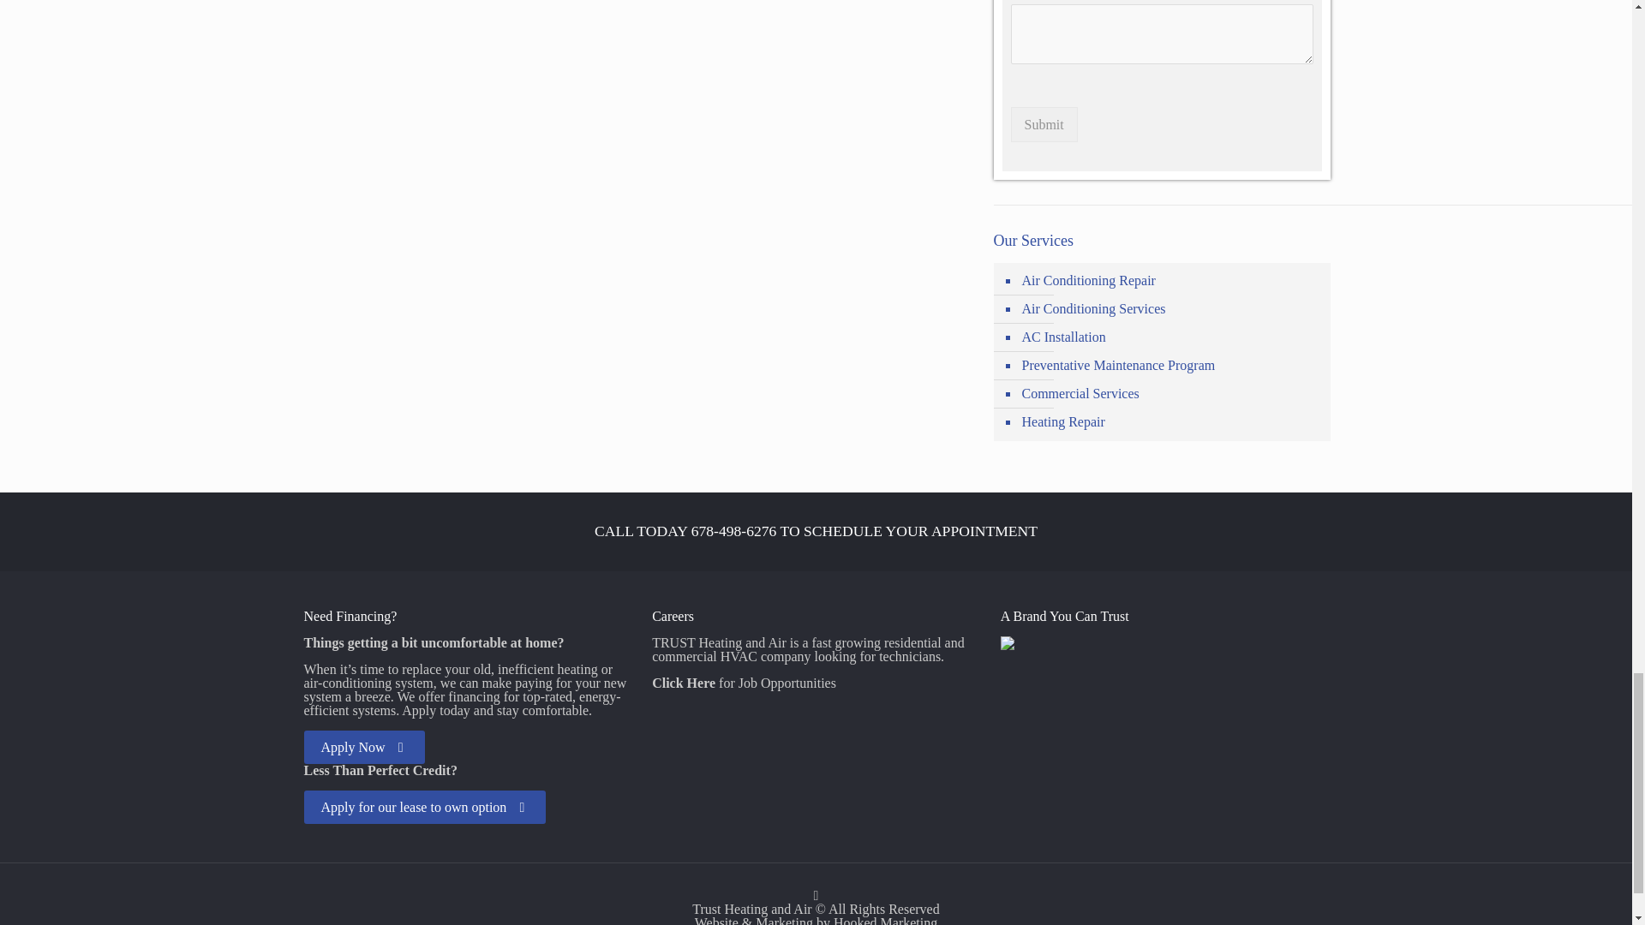  Describe the element at coordinates (1170, 281) in the screenshot. I see `Air Conditioning Repair` at that location.